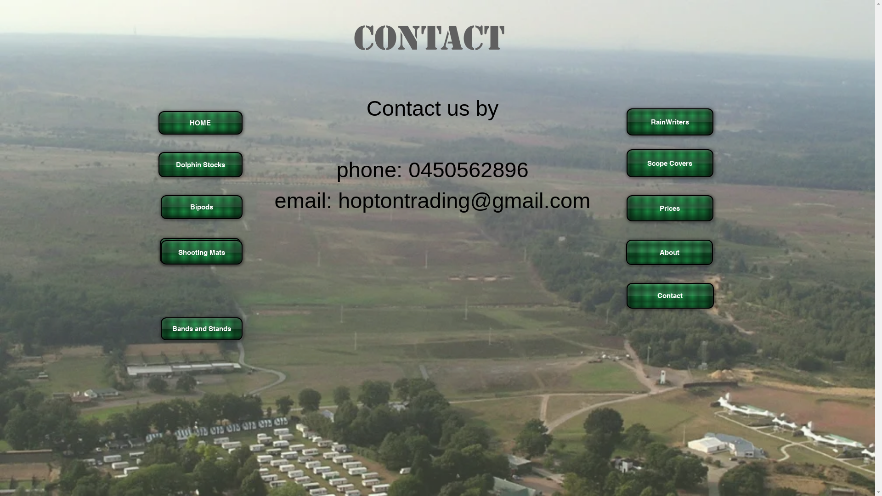  Describe the element at coordinates (202, 329) in the screenshot. I see `Bands and Stands` at that location.